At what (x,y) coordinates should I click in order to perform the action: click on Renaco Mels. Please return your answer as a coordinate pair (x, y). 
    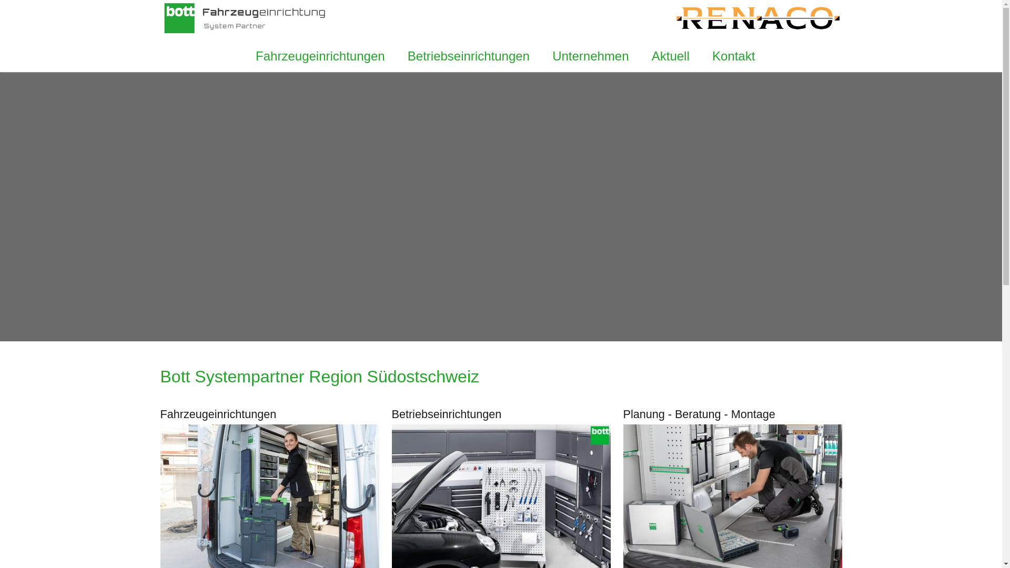
    Looking at the image, I should click on (244, 18).